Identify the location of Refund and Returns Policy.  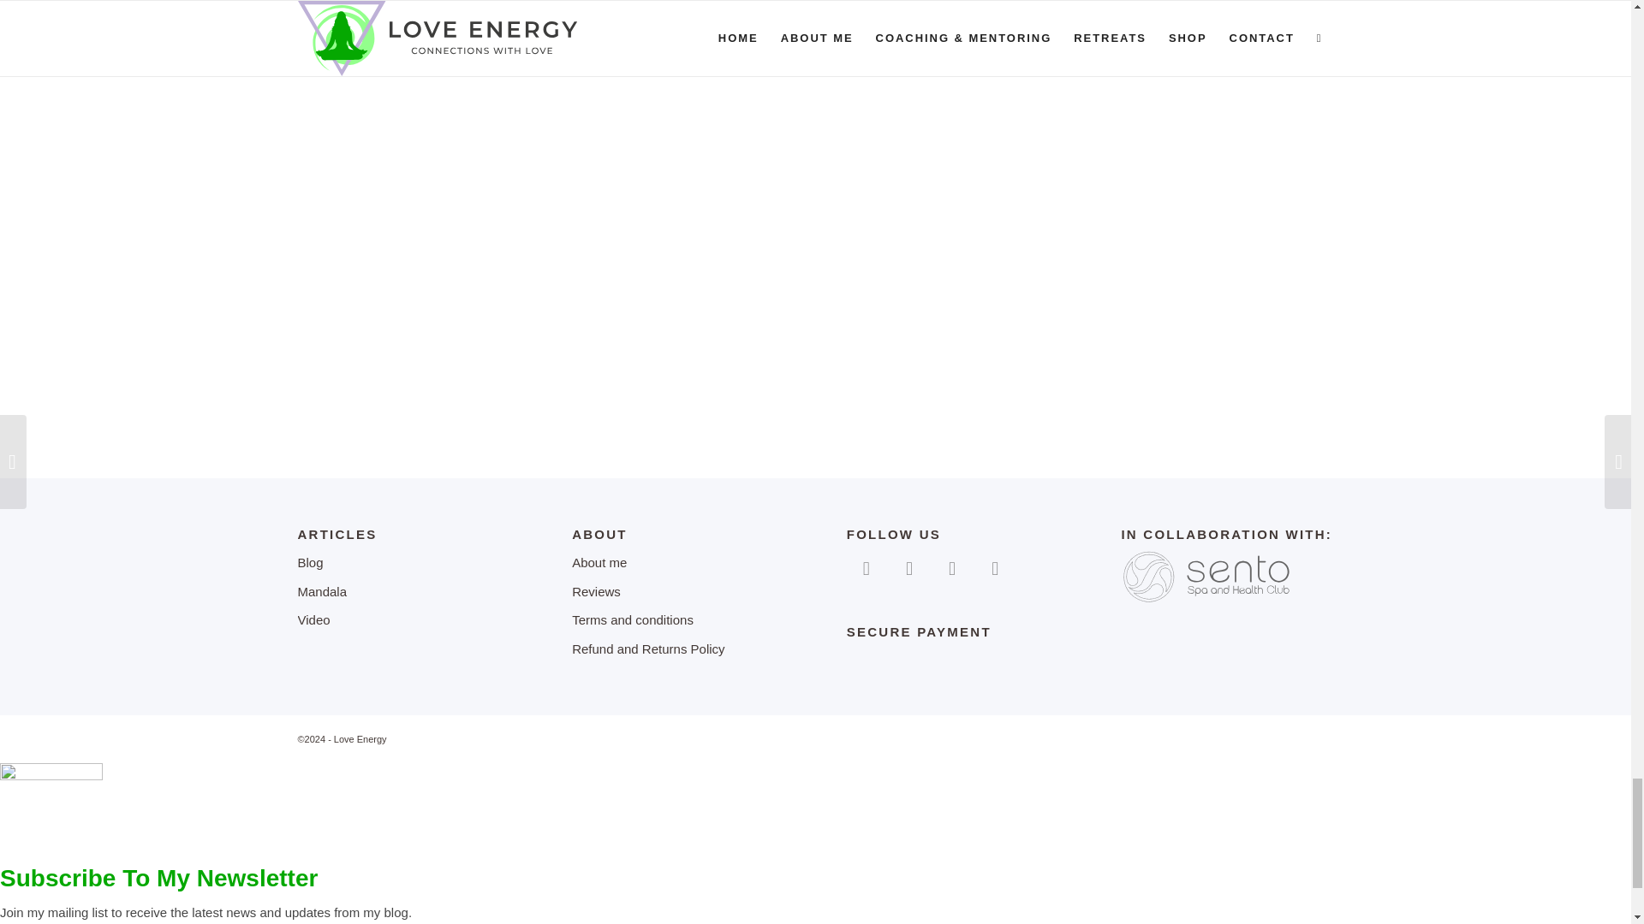
(678, 650).